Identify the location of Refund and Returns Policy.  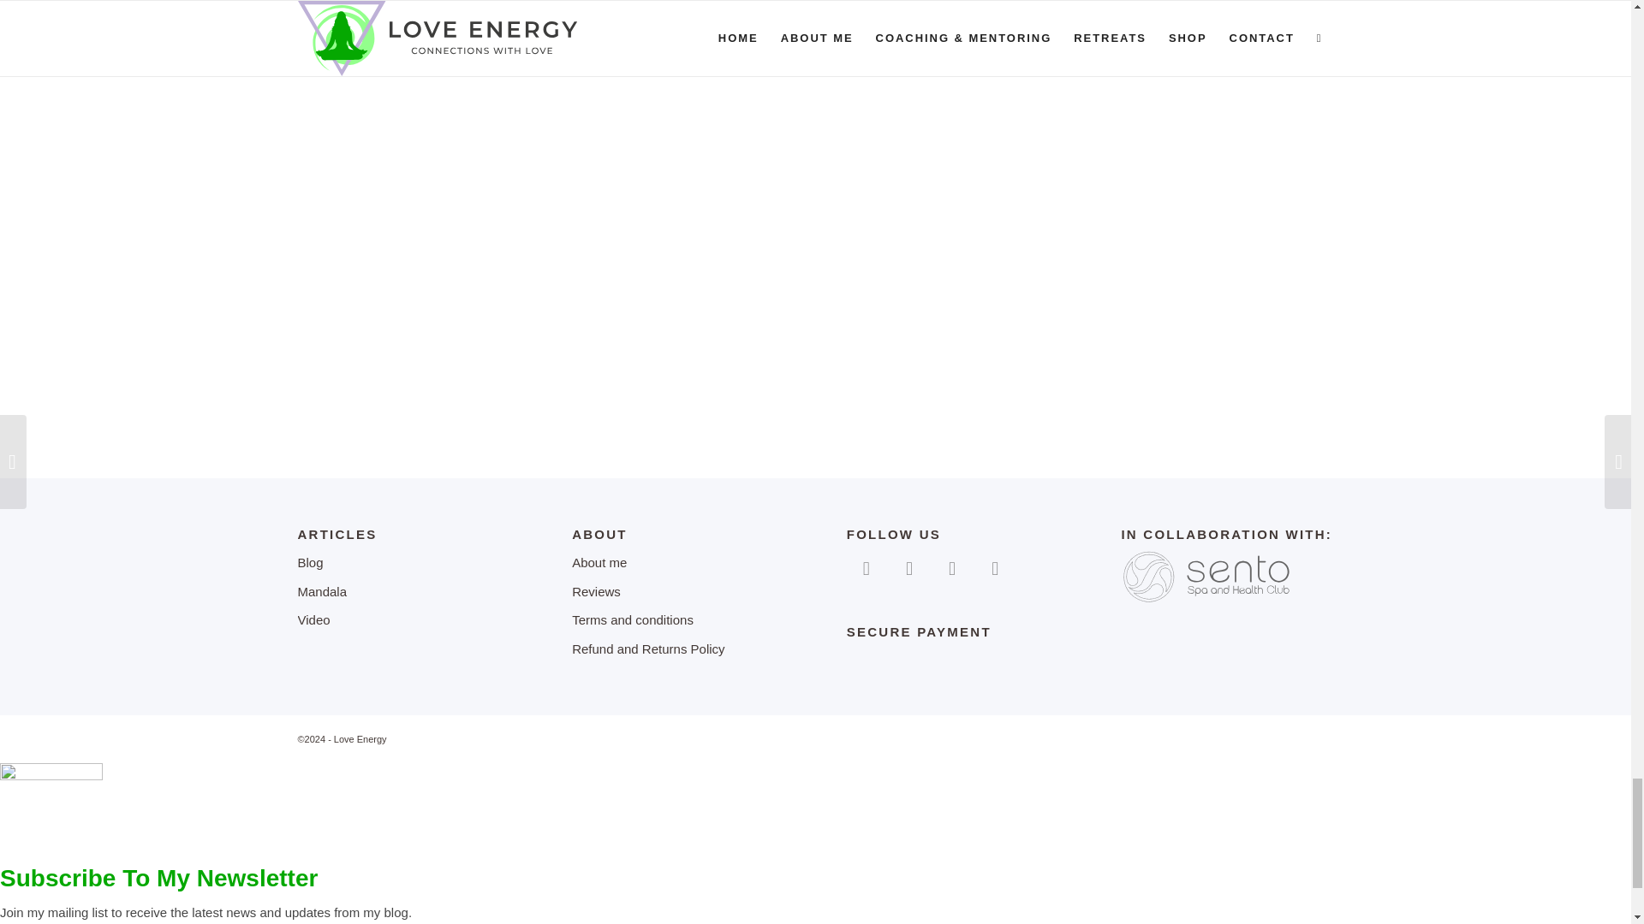
(678, 650).